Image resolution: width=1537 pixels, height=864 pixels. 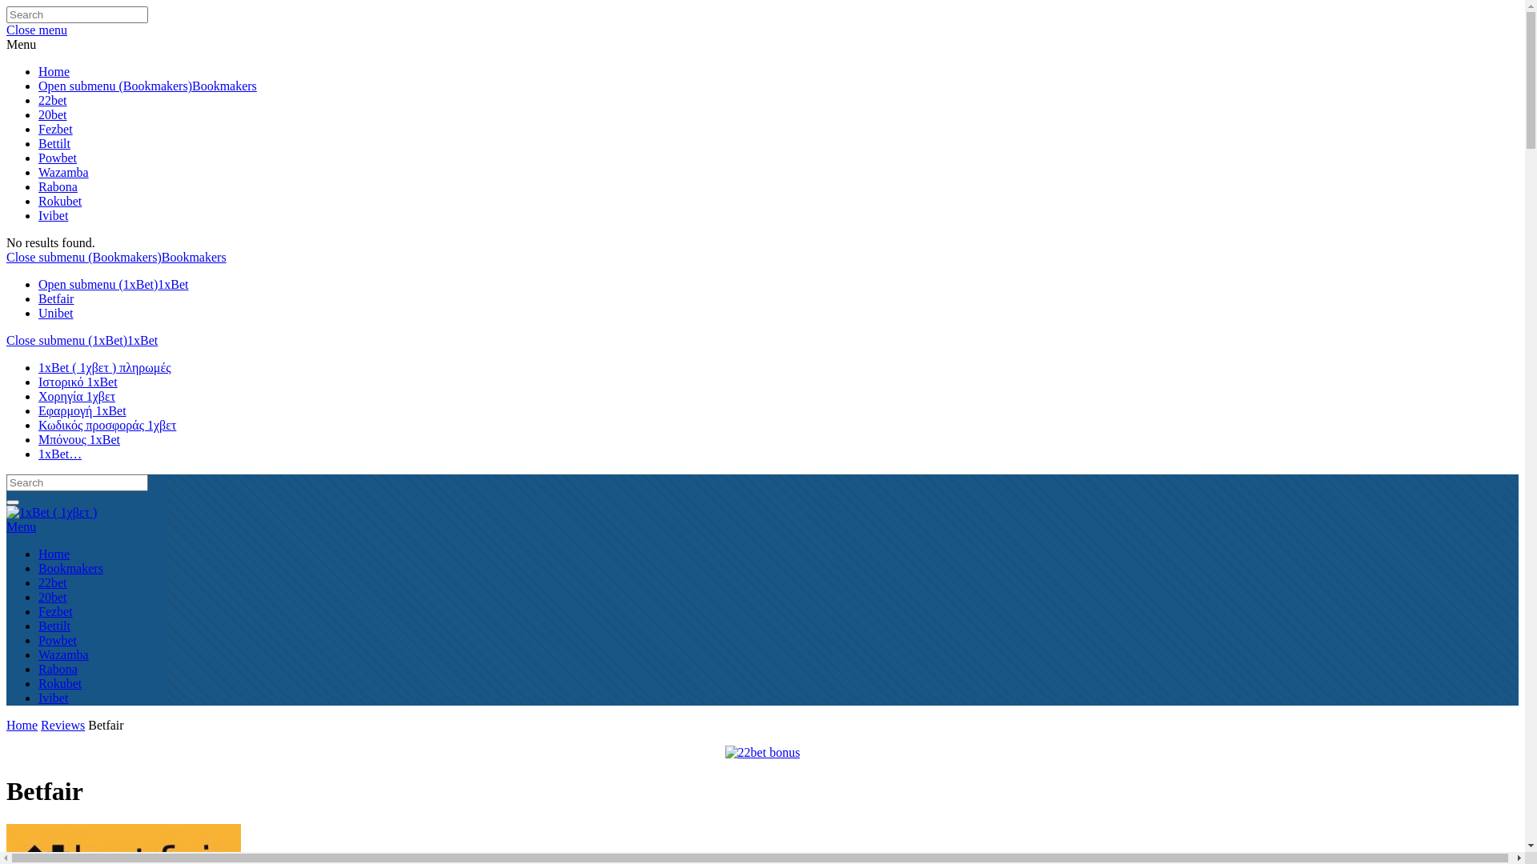 What do you see at coordinates (115, 86) in the screenshot?
I see `Open submenu (Bookmakers)` at bounding box center [115, 86].